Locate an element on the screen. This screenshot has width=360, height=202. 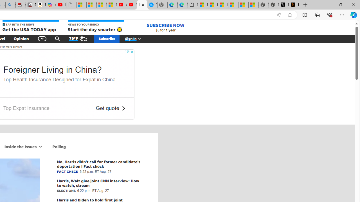
Copilot is located at coordinates (51, 5).